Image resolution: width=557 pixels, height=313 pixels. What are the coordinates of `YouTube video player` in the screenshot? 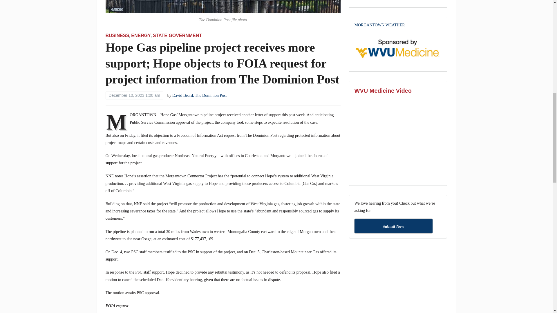 It's located at (398, 143).